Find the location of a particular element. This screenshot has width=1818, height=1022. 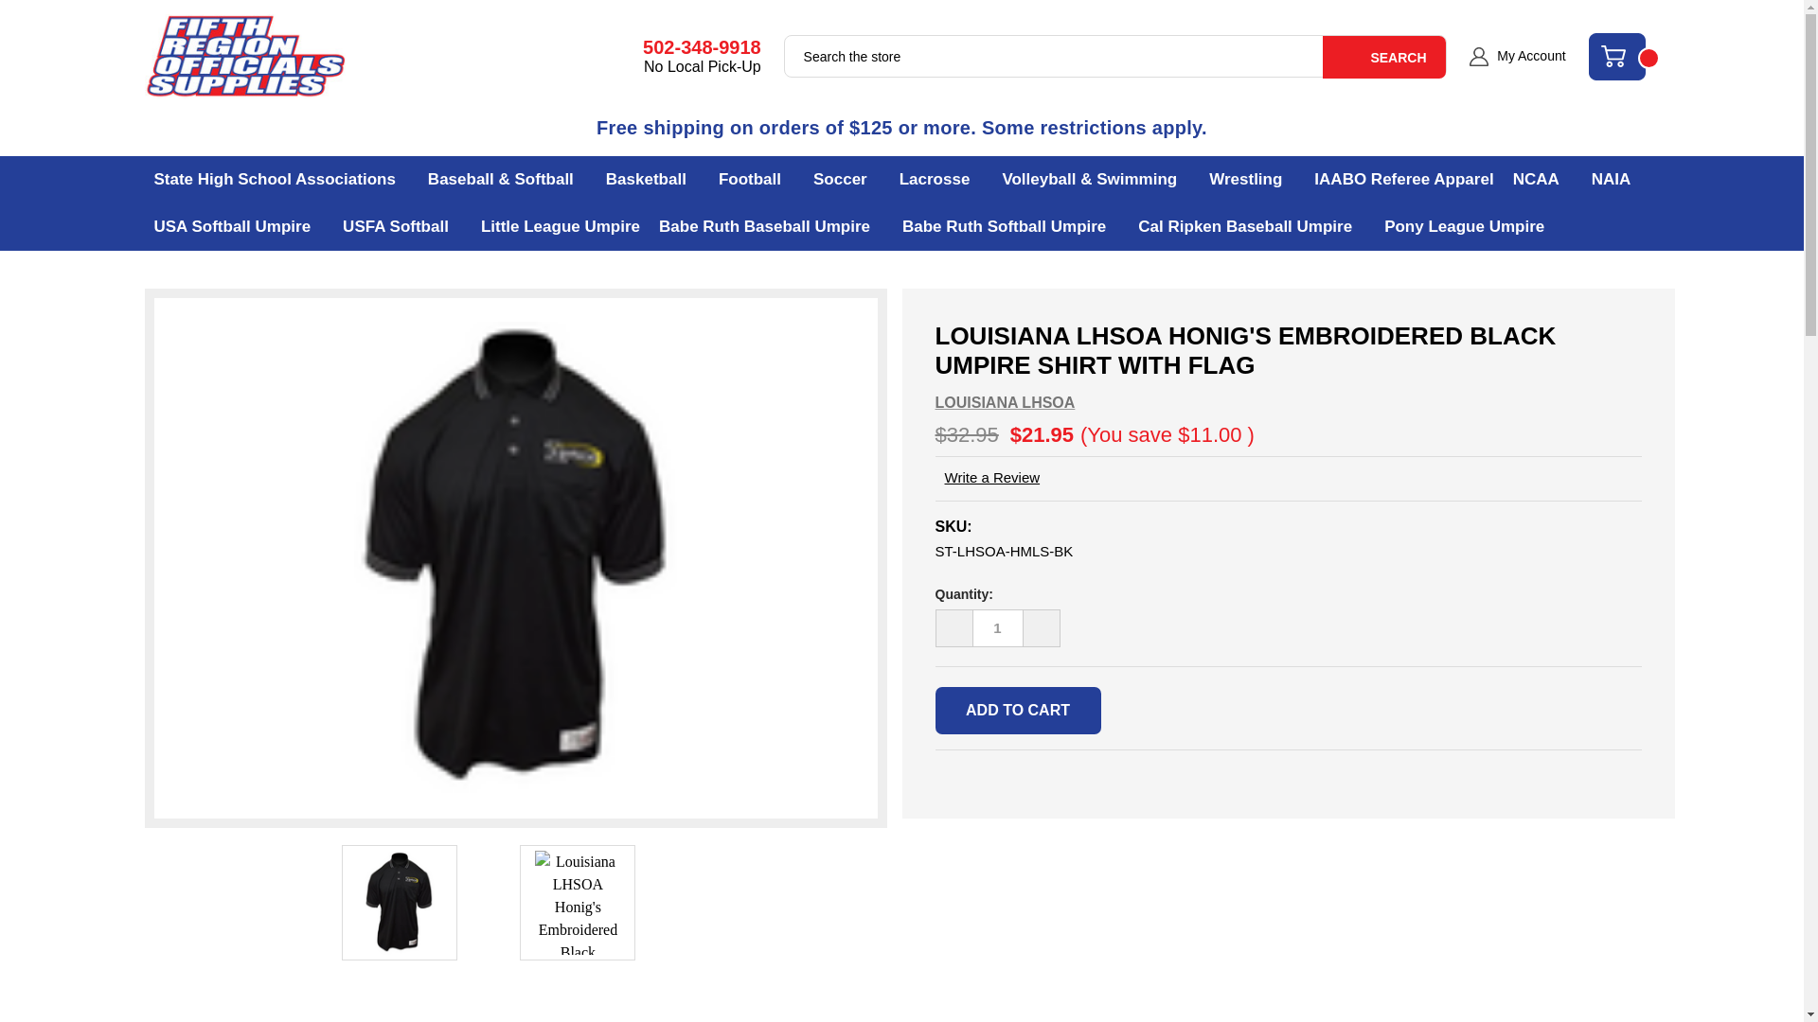

Add to Cart is located at coordinates (1019, 710).